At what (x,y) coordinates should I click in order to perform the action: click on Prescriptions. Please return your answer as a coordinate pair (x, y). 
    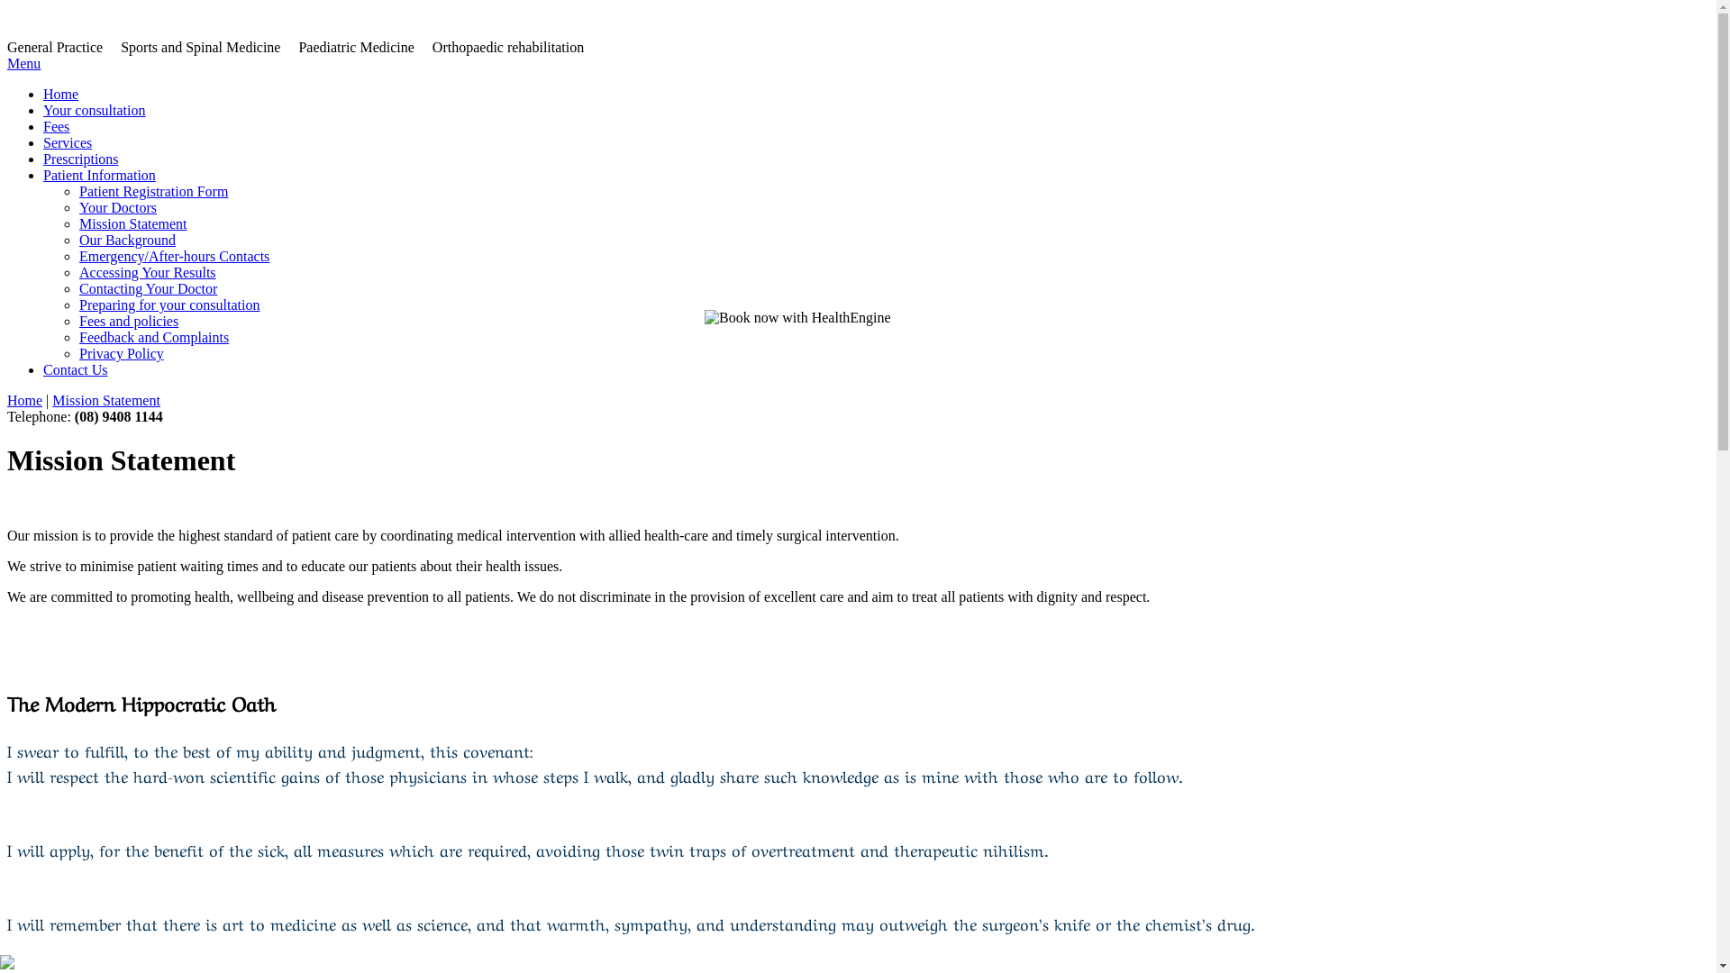
    Looking at the image, I should click on (81, 159).